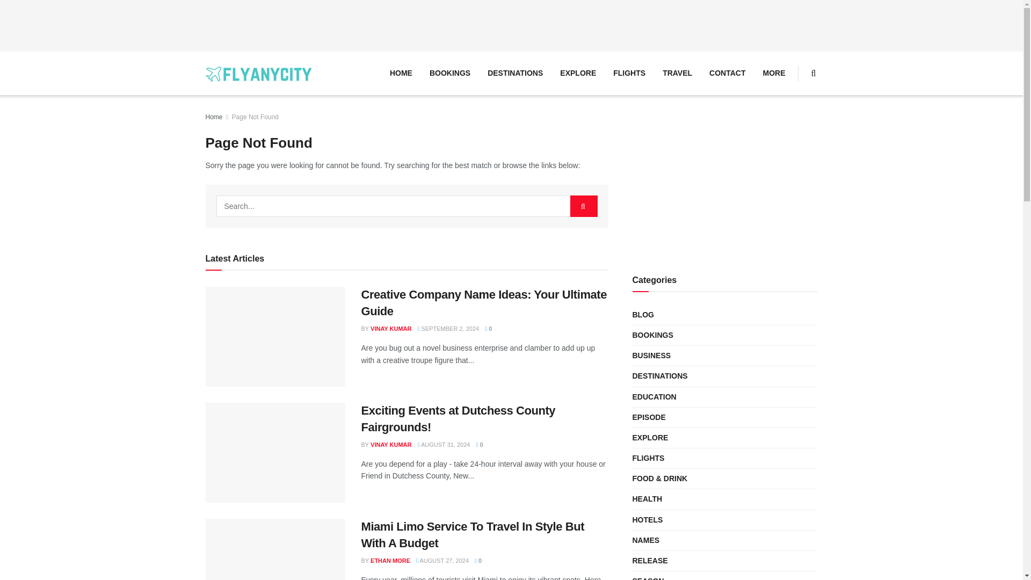 The height and width of the screenshot is (580, 1031). What do you see at coordinates (727, 73) in the screenshot?
I see `CONTACT` at bounding box center [727, 73].